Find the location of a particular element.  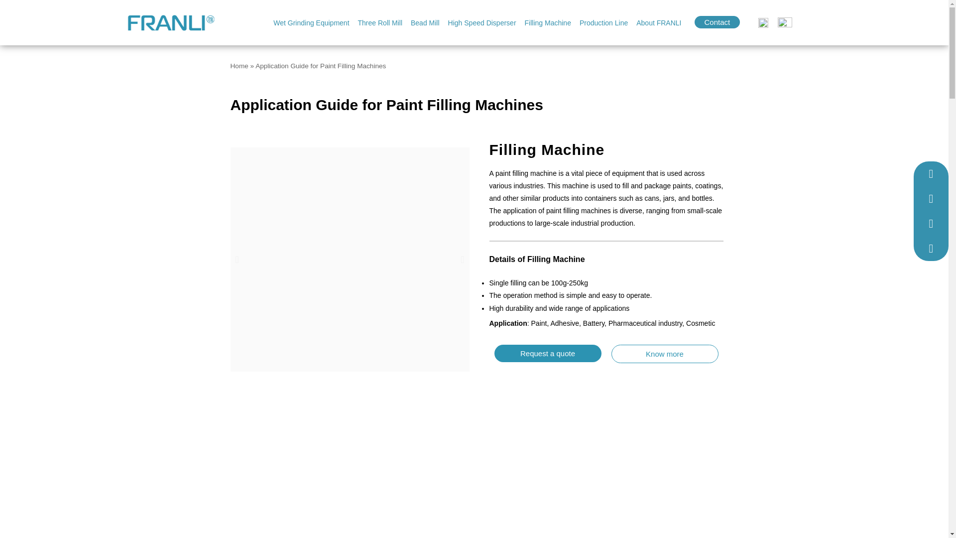

Wet Grinding Equipment is located at coordinates (311, 23).